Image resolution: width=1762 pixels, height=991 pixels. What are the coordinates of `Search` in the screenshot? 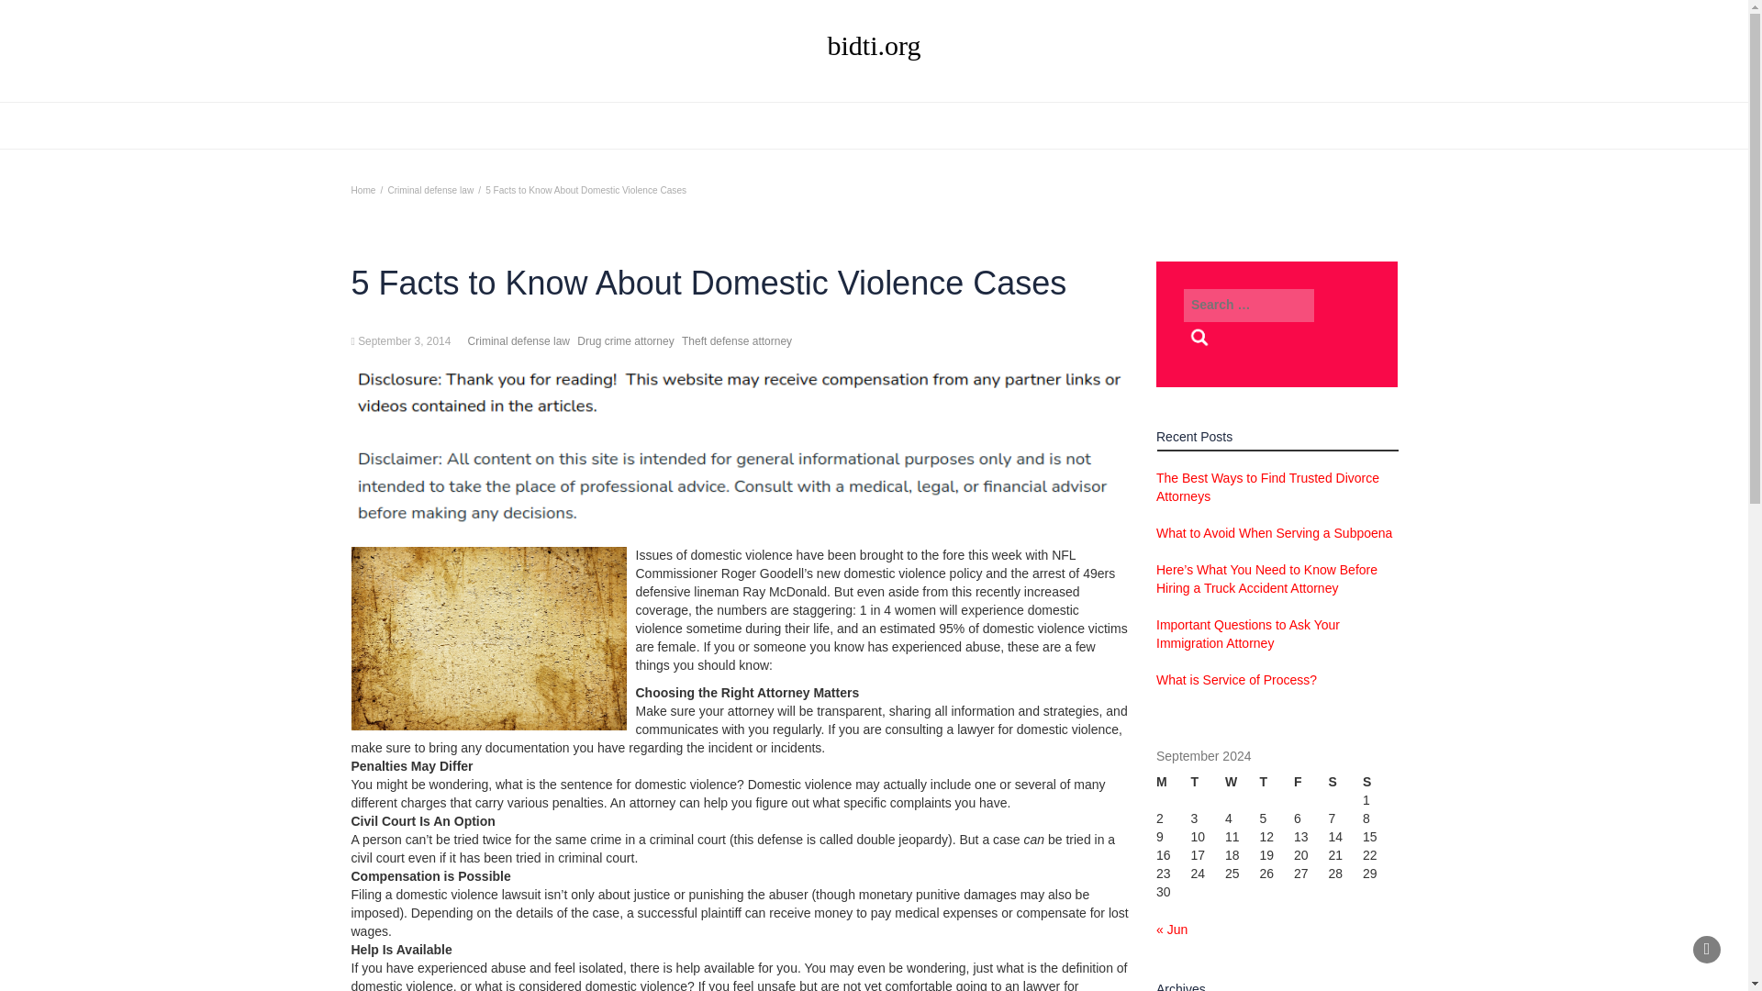 It's located at (1199, 338).